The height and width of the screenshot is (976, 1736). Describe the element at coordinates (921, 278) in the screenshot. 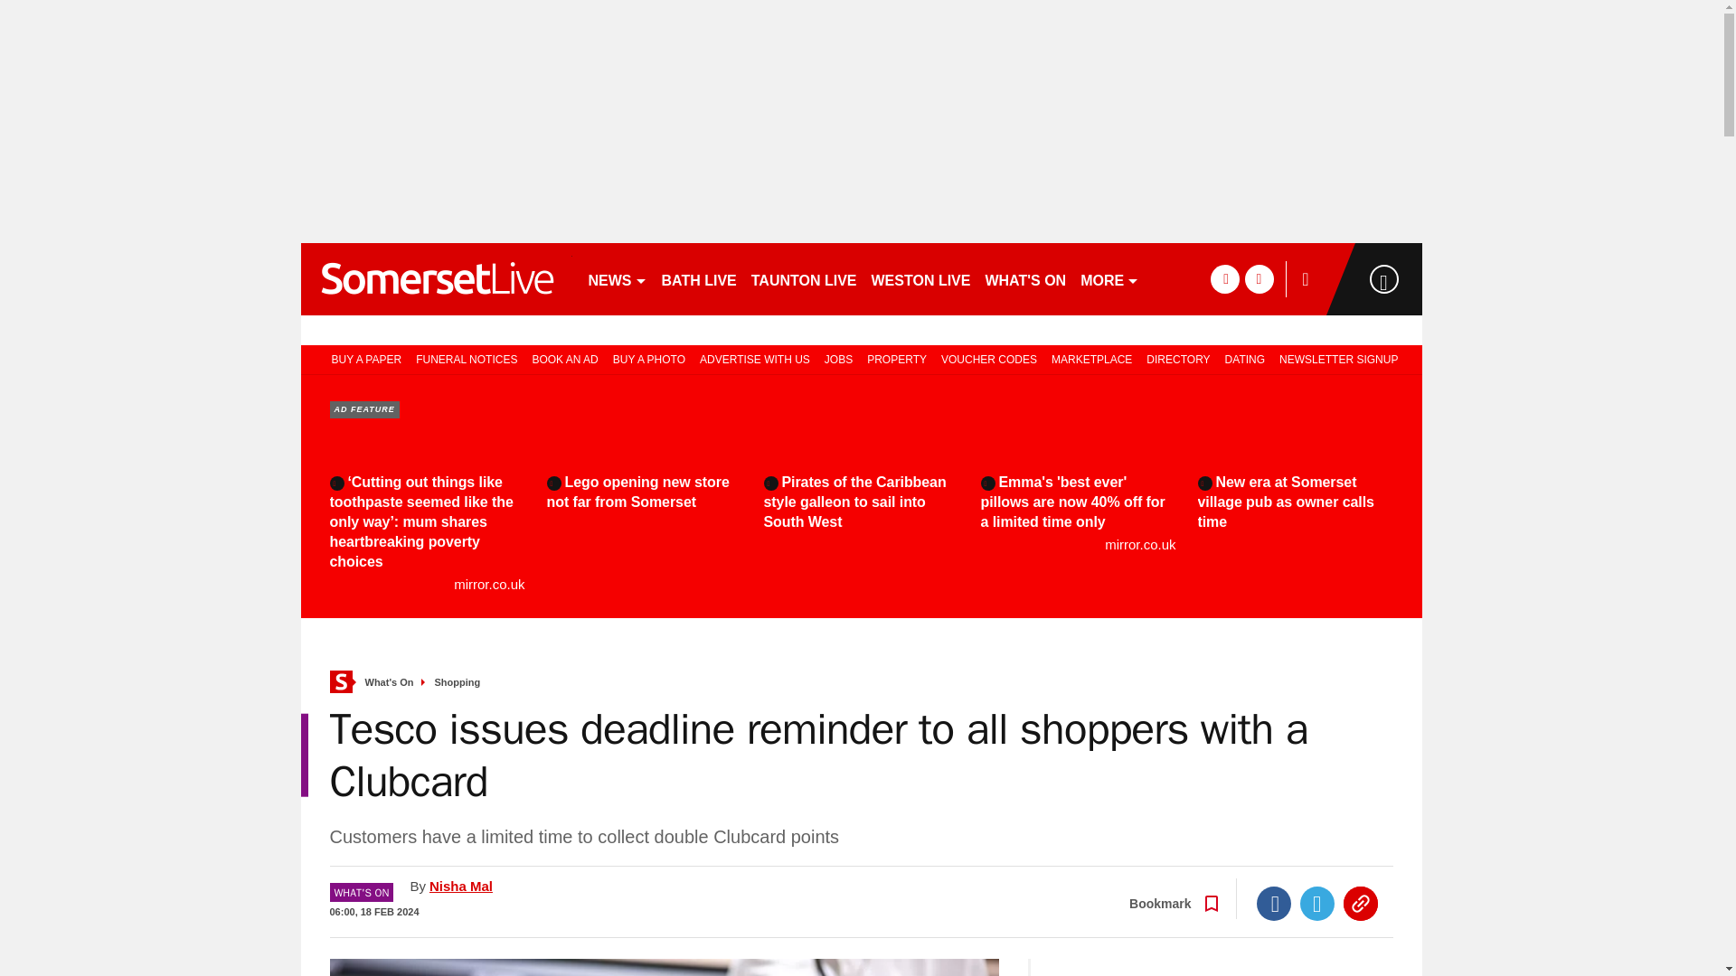

I see `WESTON LIVE` at that location.